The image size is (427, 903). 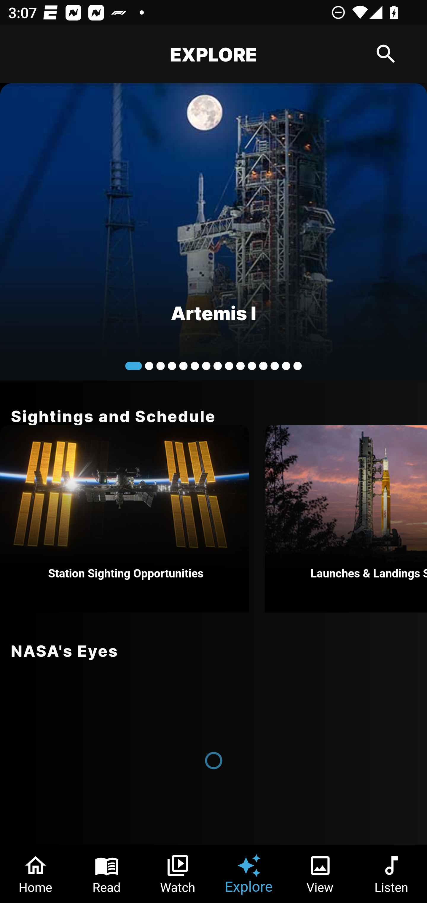 I want to click on Listen
Tab 6 of 6, so click(x=391, y=874).